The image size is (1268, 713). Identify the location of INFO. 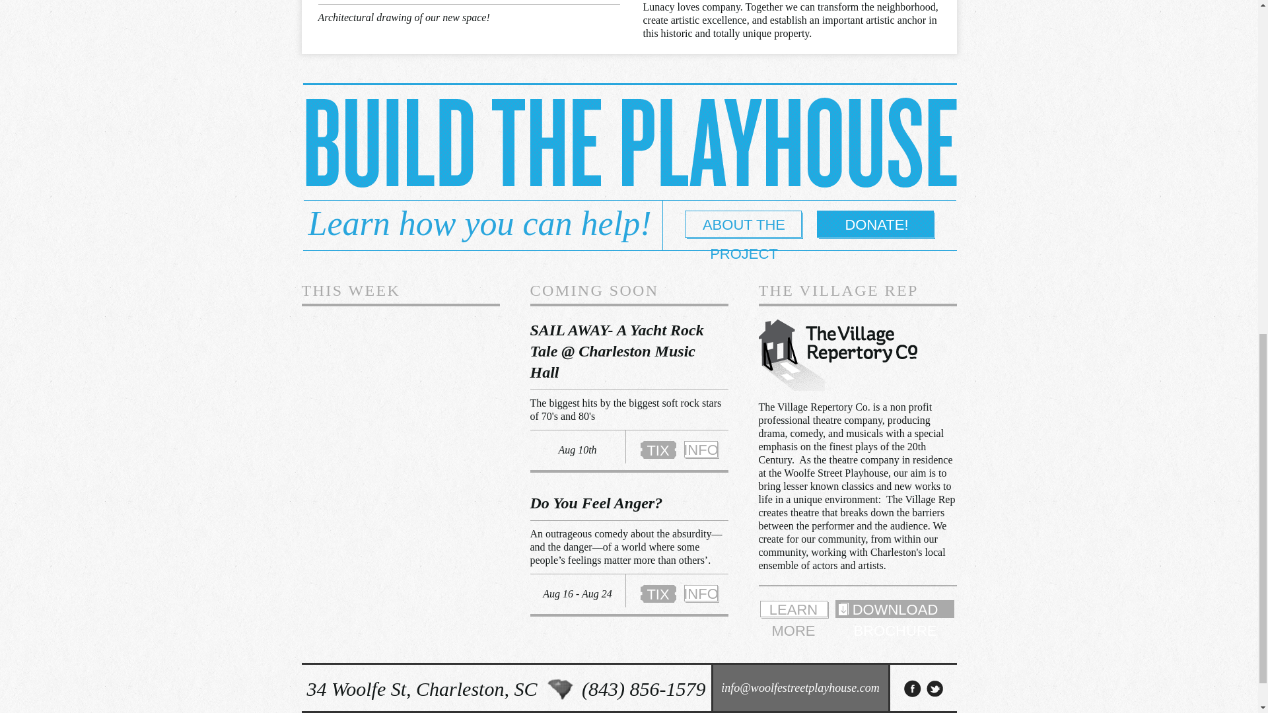
(701, 593).